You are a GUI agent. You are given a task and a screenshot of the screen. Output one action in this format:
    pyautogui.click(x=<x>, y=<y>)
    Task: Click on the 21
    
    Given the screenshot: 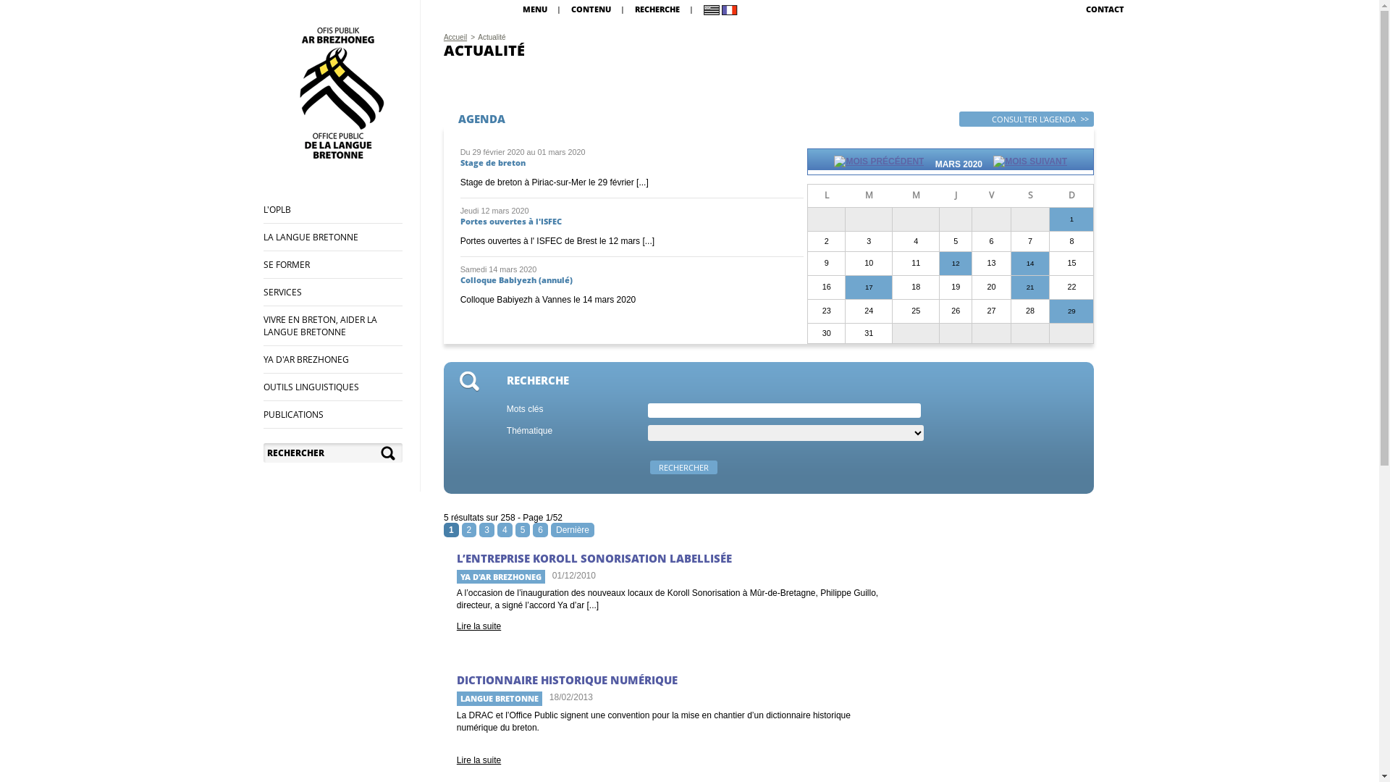 What is the action you would take?
    pyautogui.click(x=1031, y=287)
    